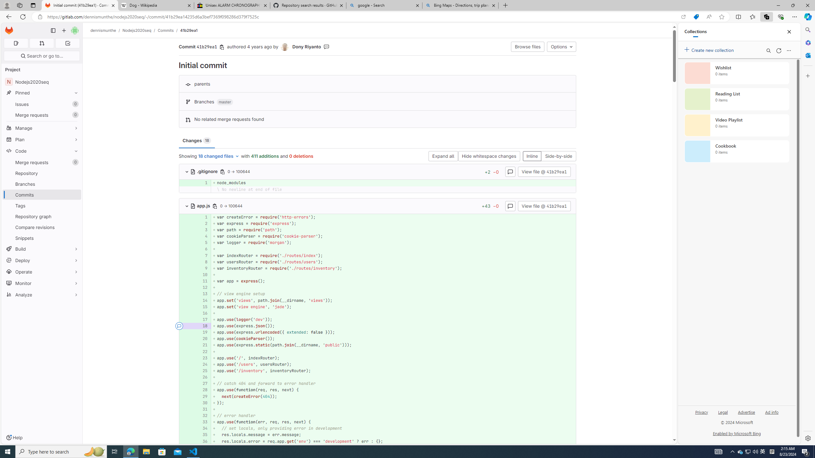  What do you see at coordinates (393, 409) in the screenshot?
I see `+ ` at bounding box center [393, 409].